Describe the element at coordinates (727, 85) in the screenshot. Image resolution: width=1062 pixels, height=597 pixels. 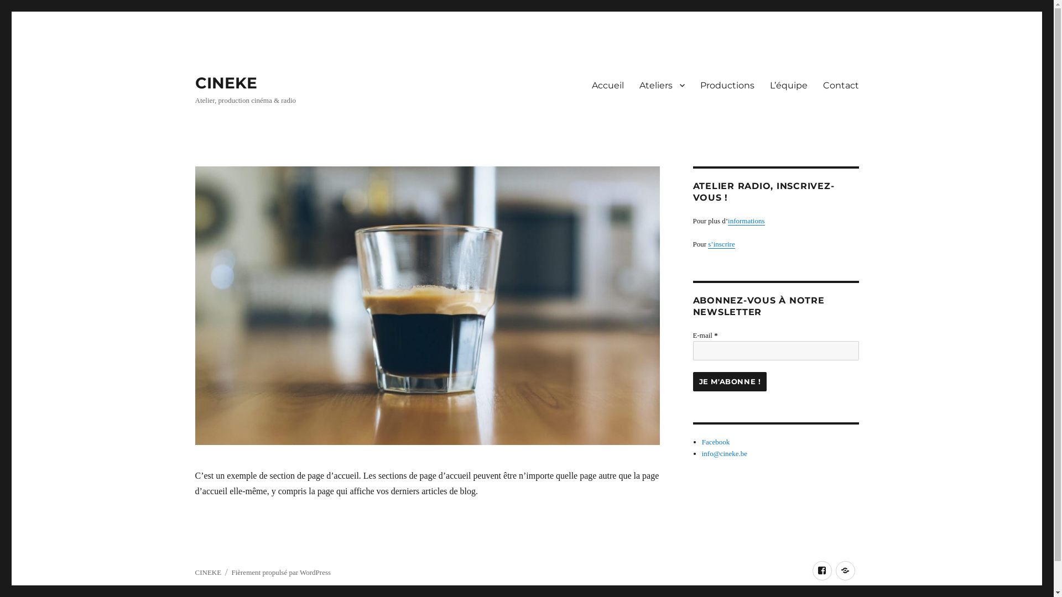
I see `Productions` at that location.